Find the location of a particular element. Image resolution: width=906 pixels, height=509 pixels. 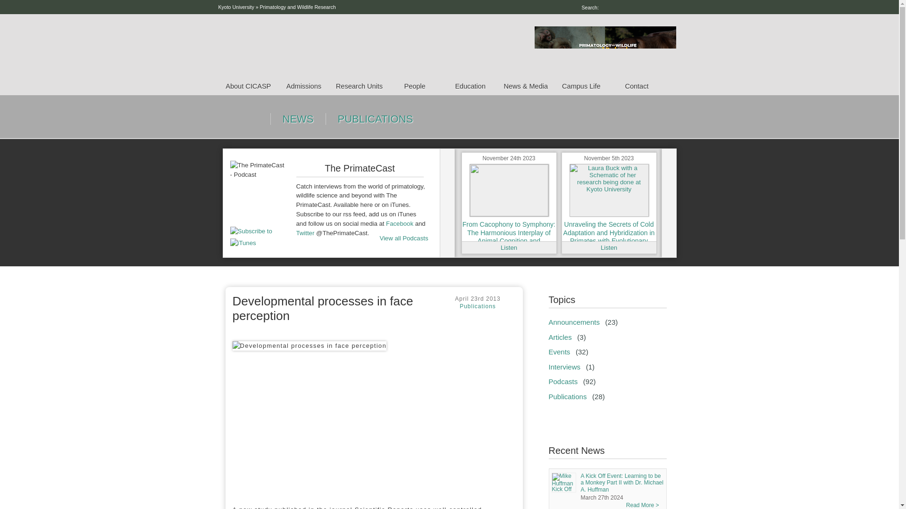

Admissions is located at coordinates (304, 84).